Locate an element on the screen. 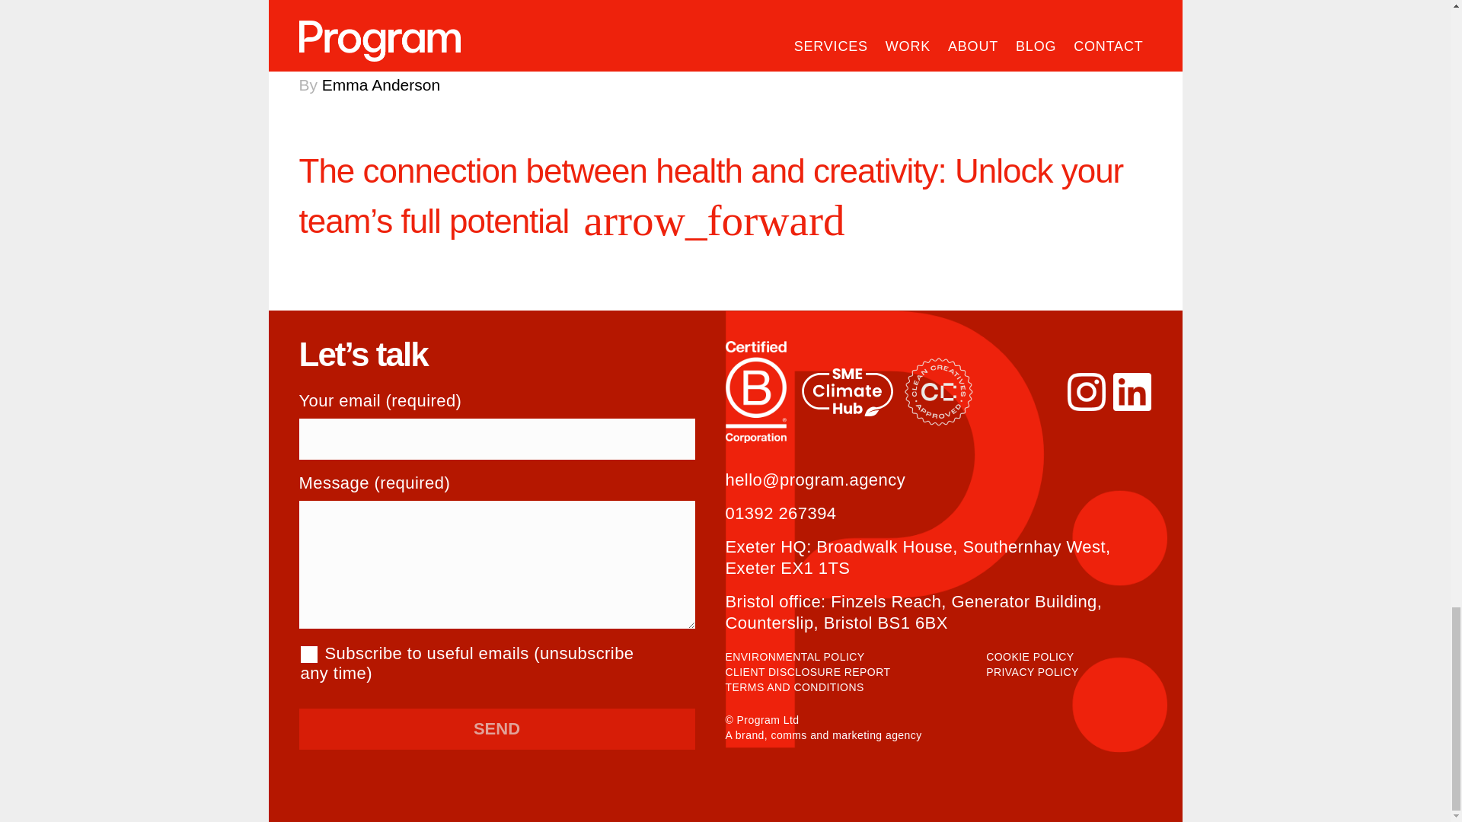 The image size is (1462, 822). Send is located at coordinates (496, 729).